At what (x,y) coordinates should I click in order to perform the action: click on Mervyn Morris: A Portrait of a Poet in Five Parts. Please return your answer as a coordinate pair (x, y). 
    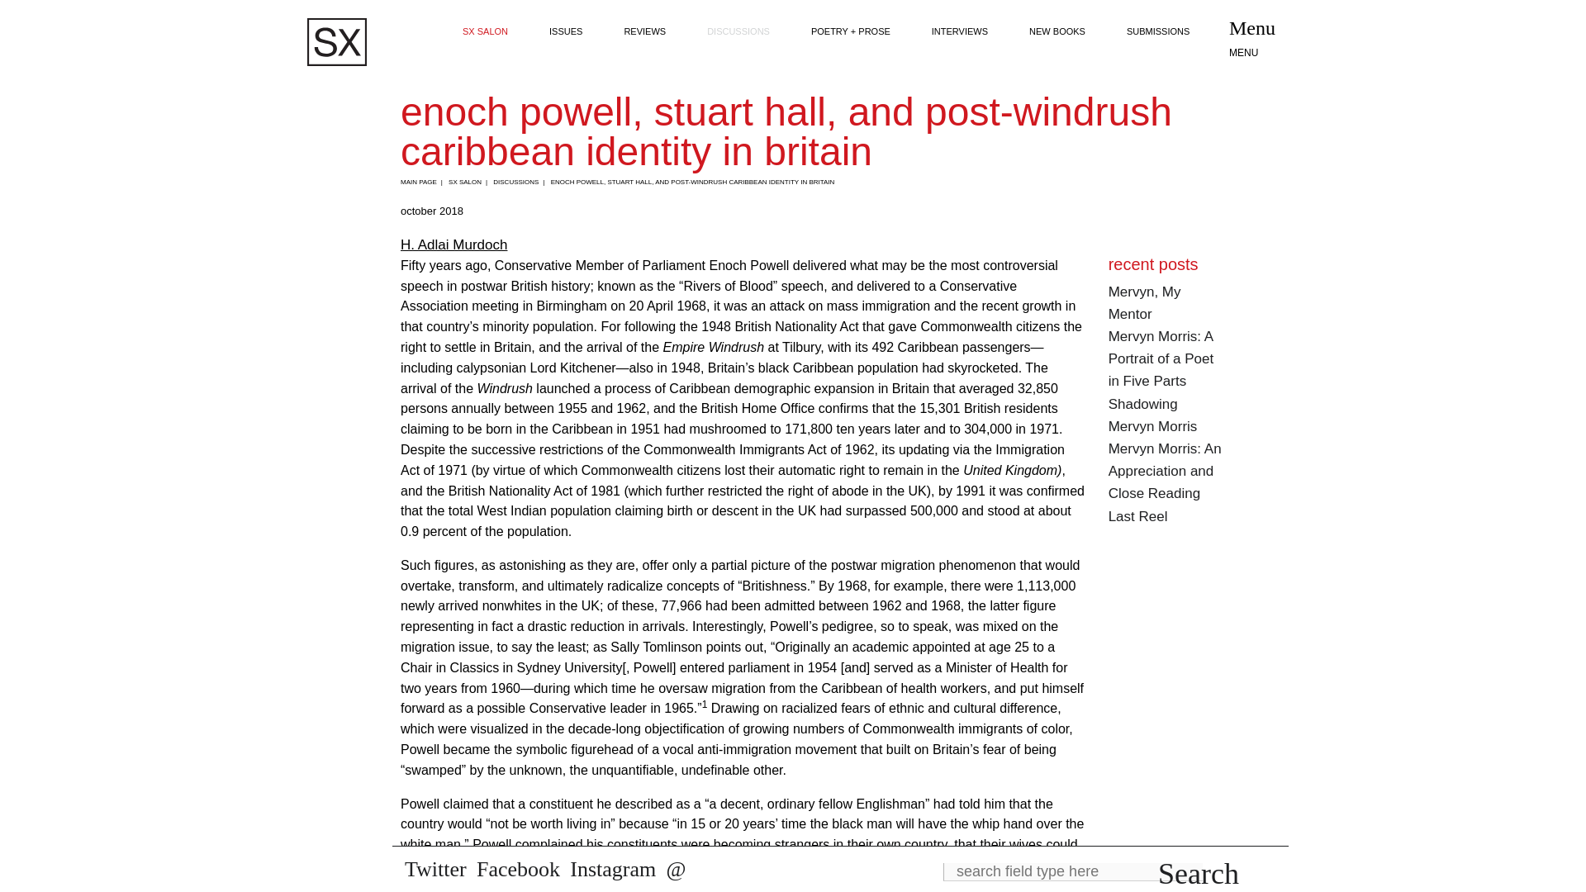
    Looking at the image, I should click on (1161, 358).